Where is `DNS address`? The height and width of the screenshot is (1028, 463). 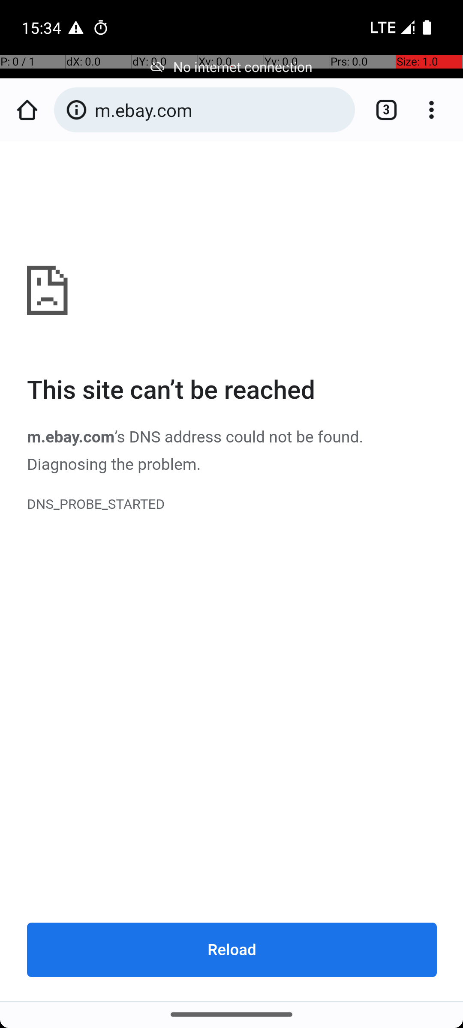
DNS address is located at coordinates (175, 437).